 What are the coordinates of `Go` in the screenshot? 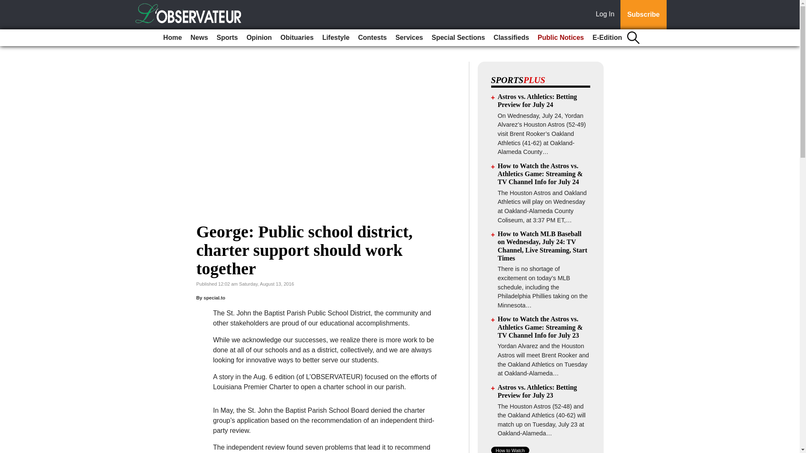 It's located at (8, 5).